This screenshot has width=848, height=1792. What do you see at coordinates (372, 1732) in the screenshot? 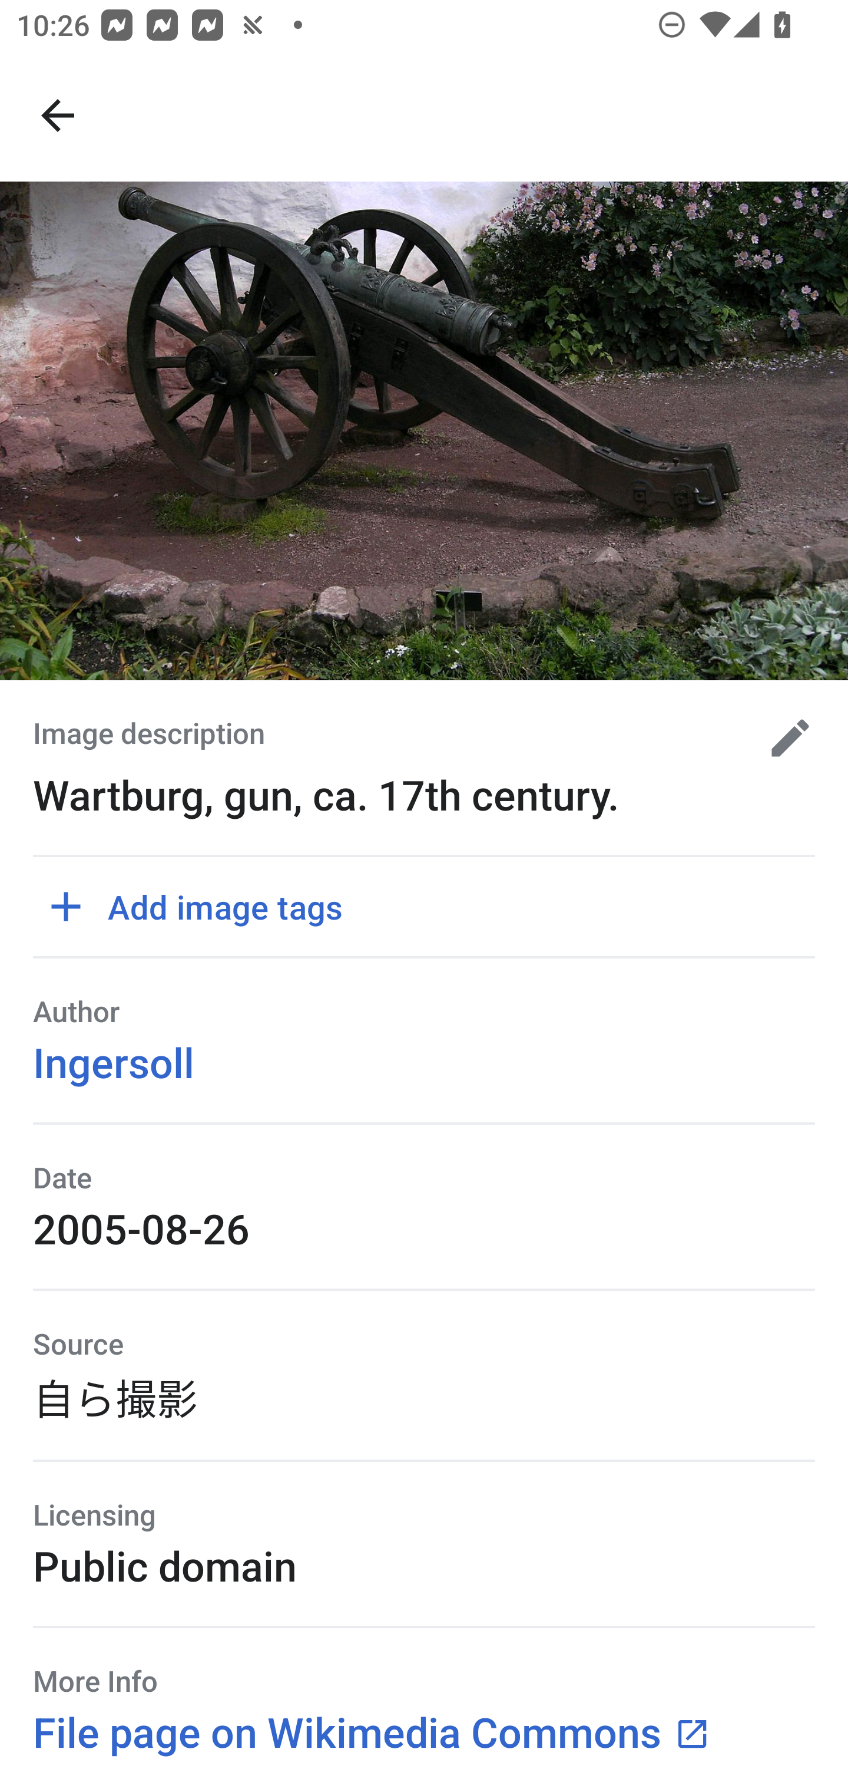
I see `File page on Wikimedia Commons` at bounding box center [372, 1732].